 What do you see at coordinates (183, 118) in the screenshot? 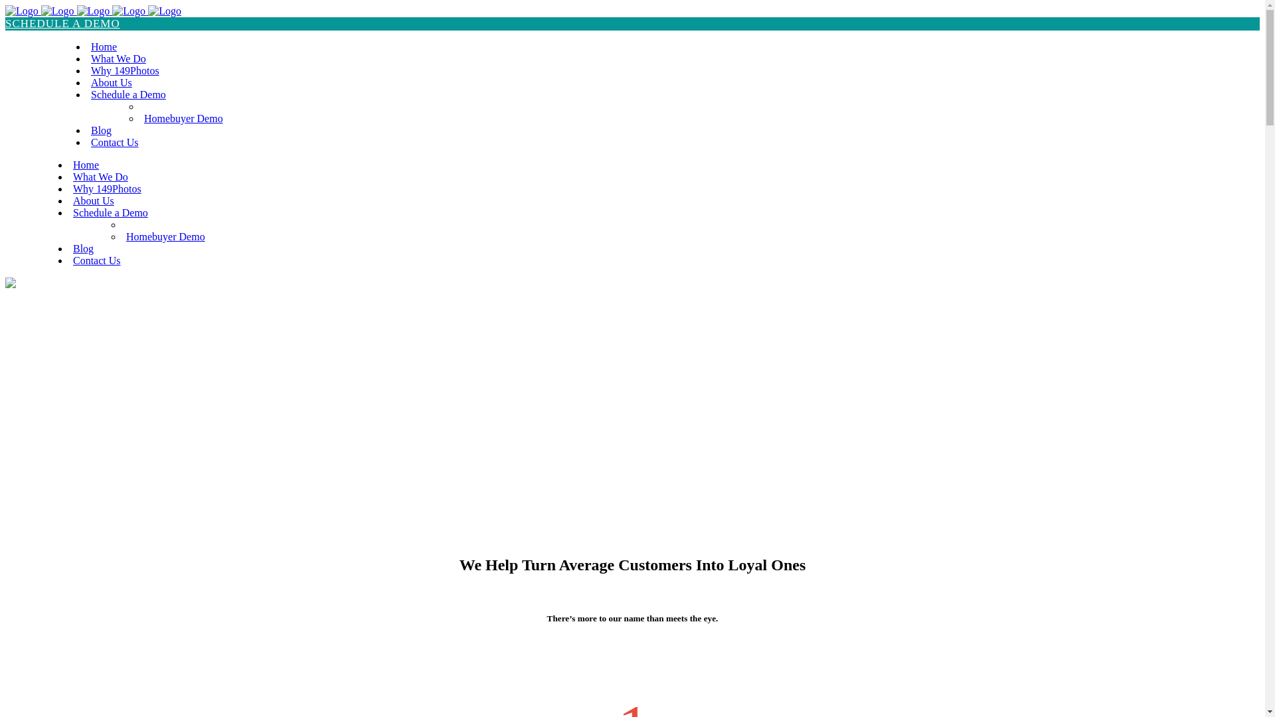
I see `Homebuyer Demo` at bounding box center [183, 118].